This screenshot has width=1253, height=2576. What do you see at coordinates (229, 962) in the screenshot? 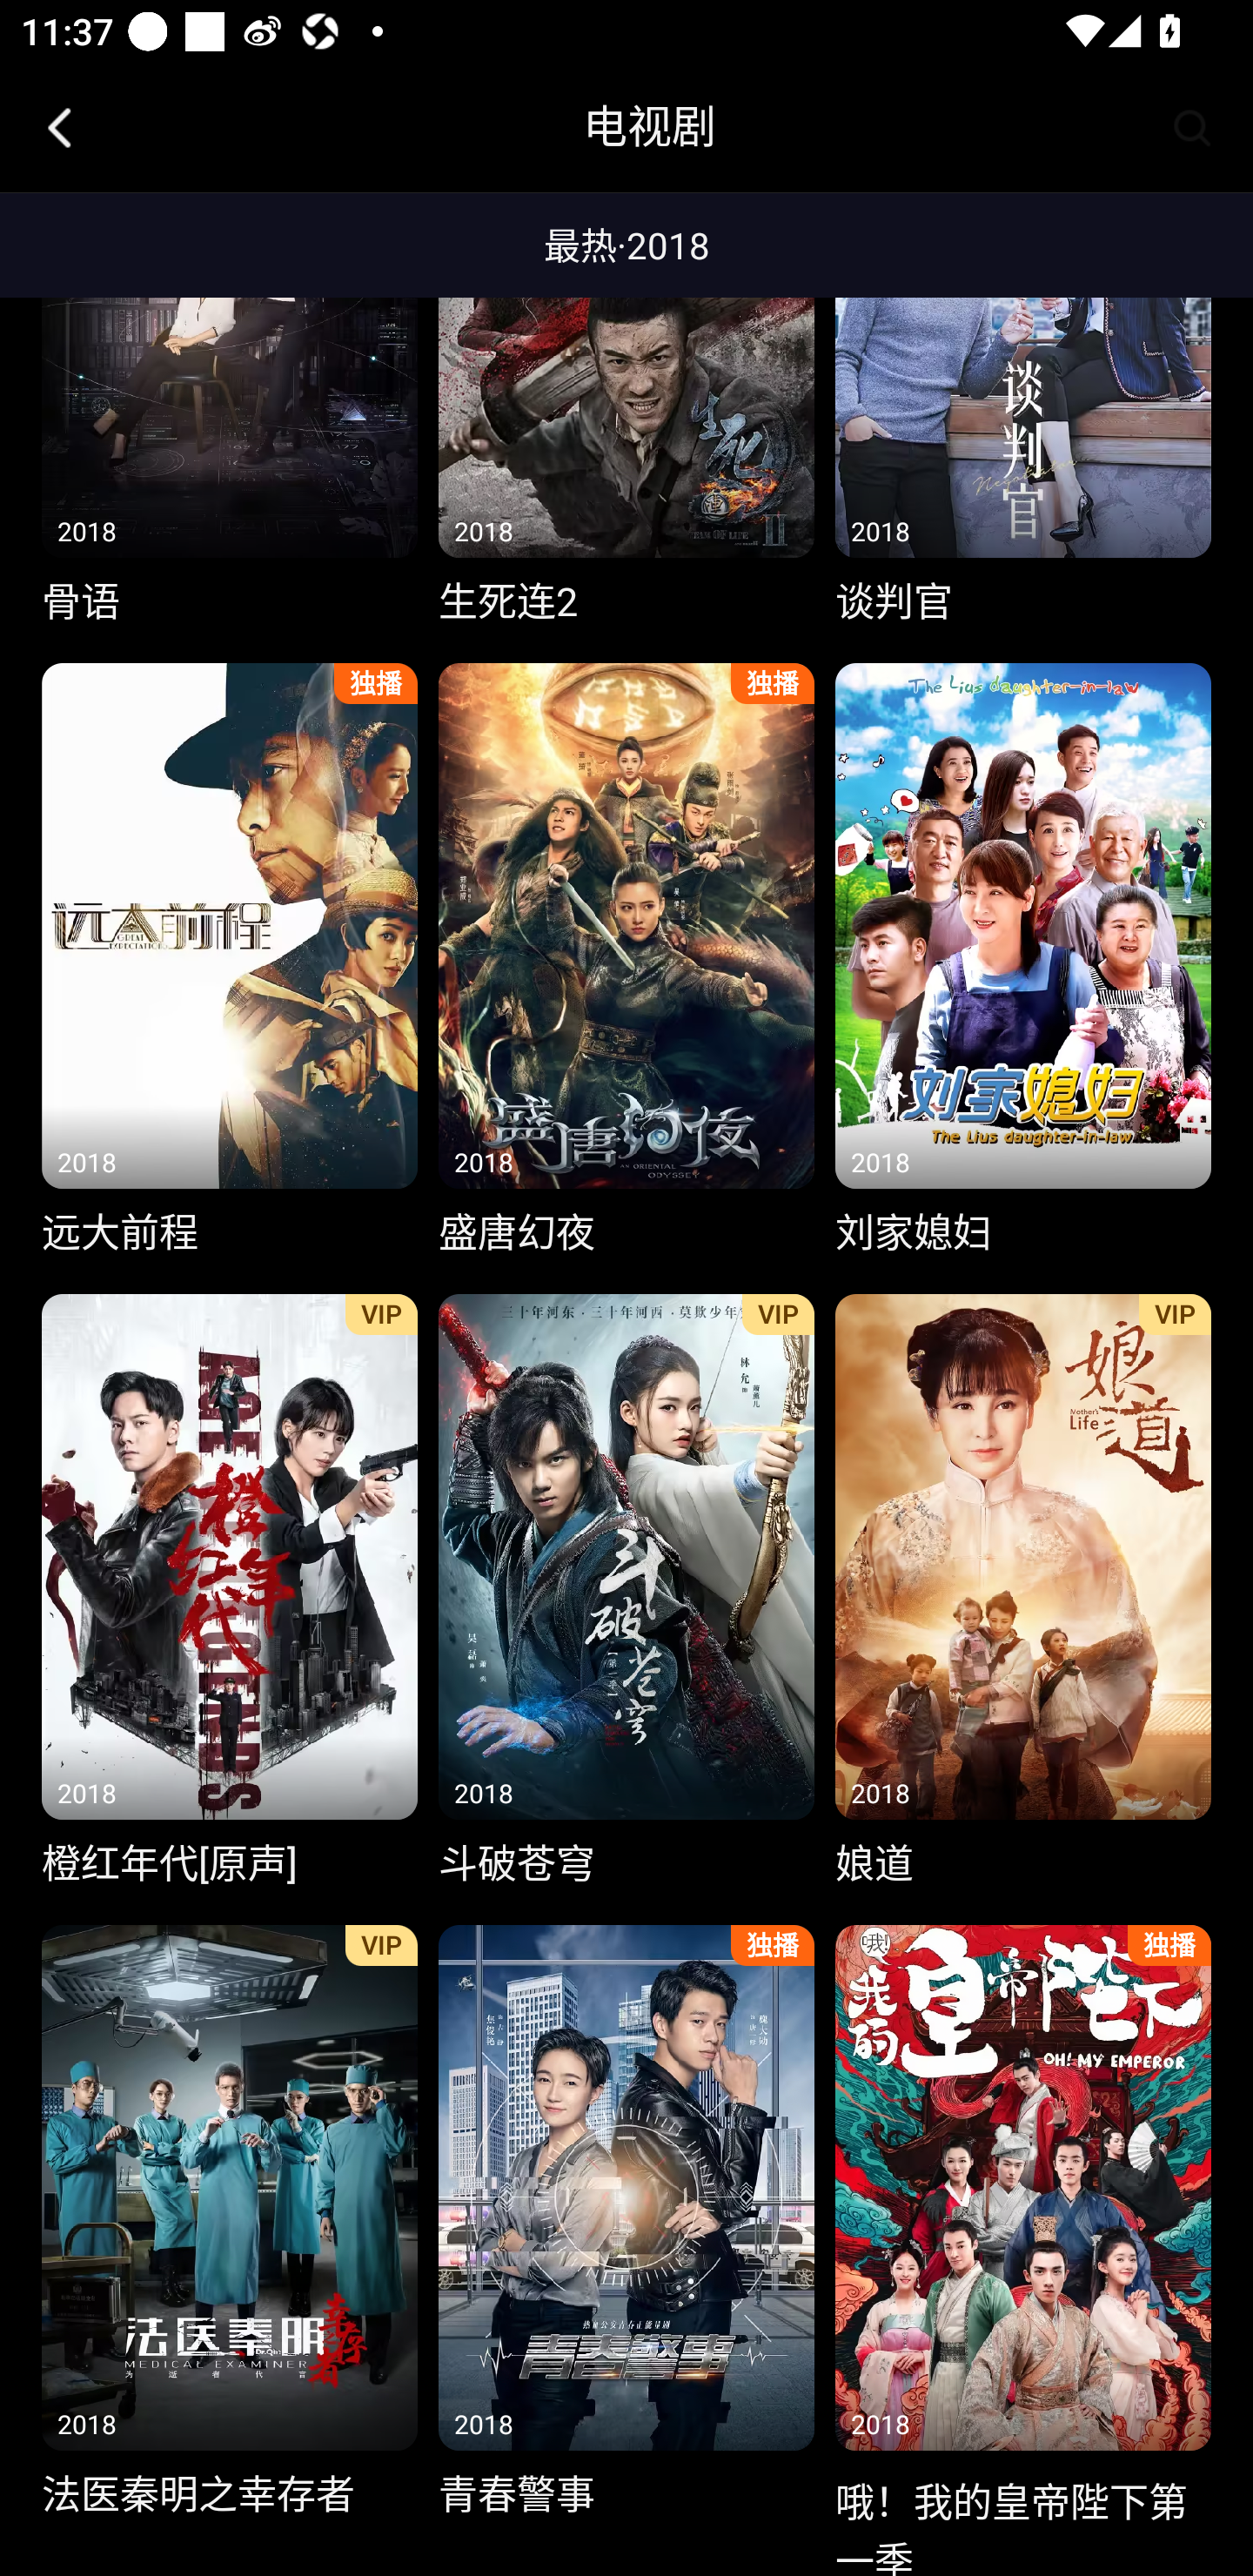
I see `远大前程` at bounding box center [229, 962].